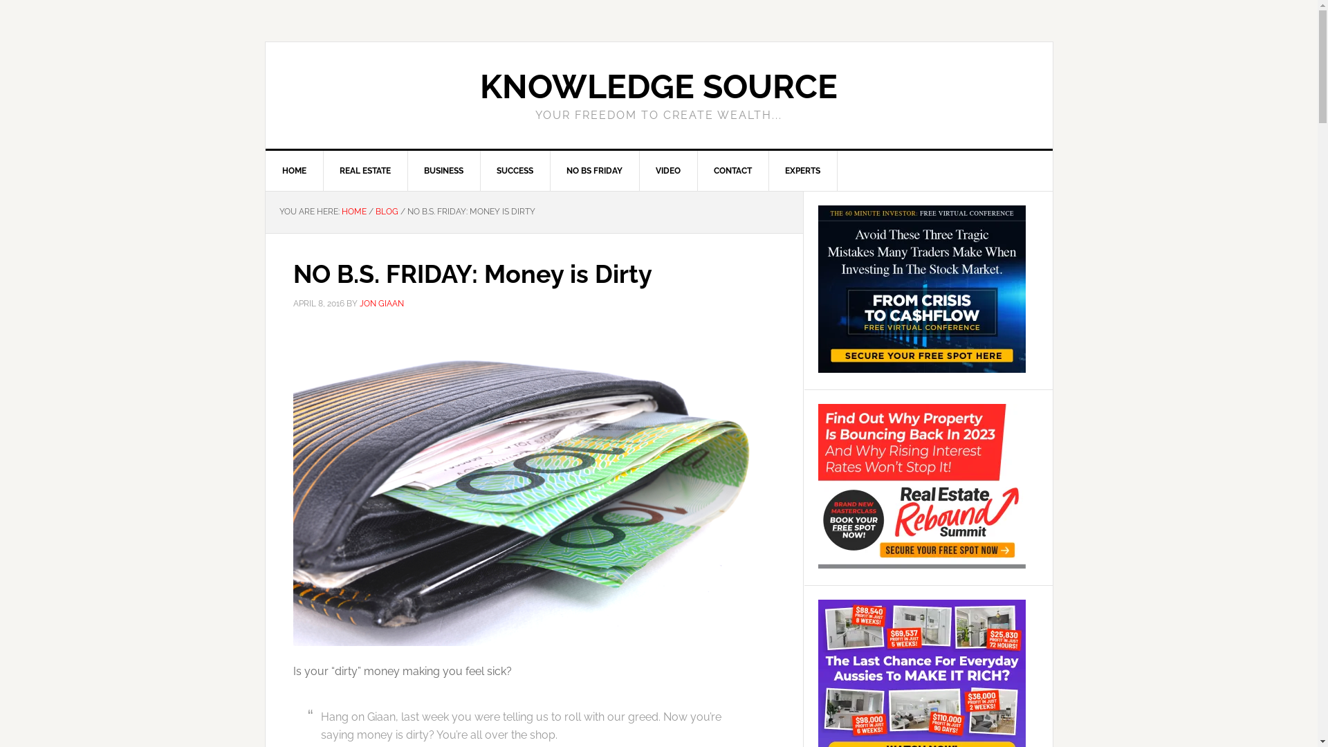 This screenshot has width=1328, height=747. What do you see at coordinates (365, 171) in the screenshot?
I see `REAL ESTATE` at bounding box center [365, 171].